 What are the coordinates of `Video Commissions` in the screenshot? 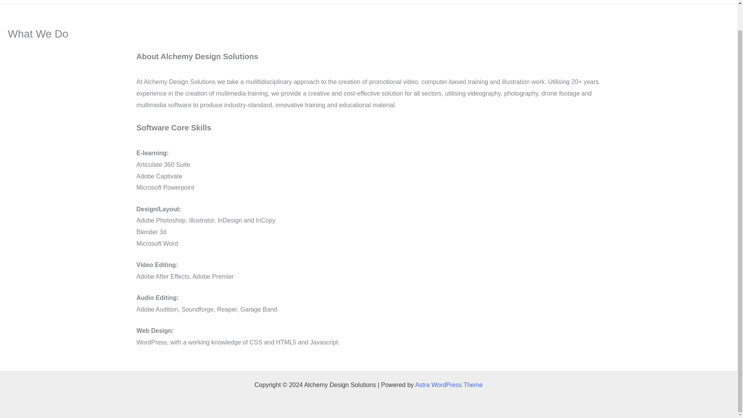 It's located at (489, 2).